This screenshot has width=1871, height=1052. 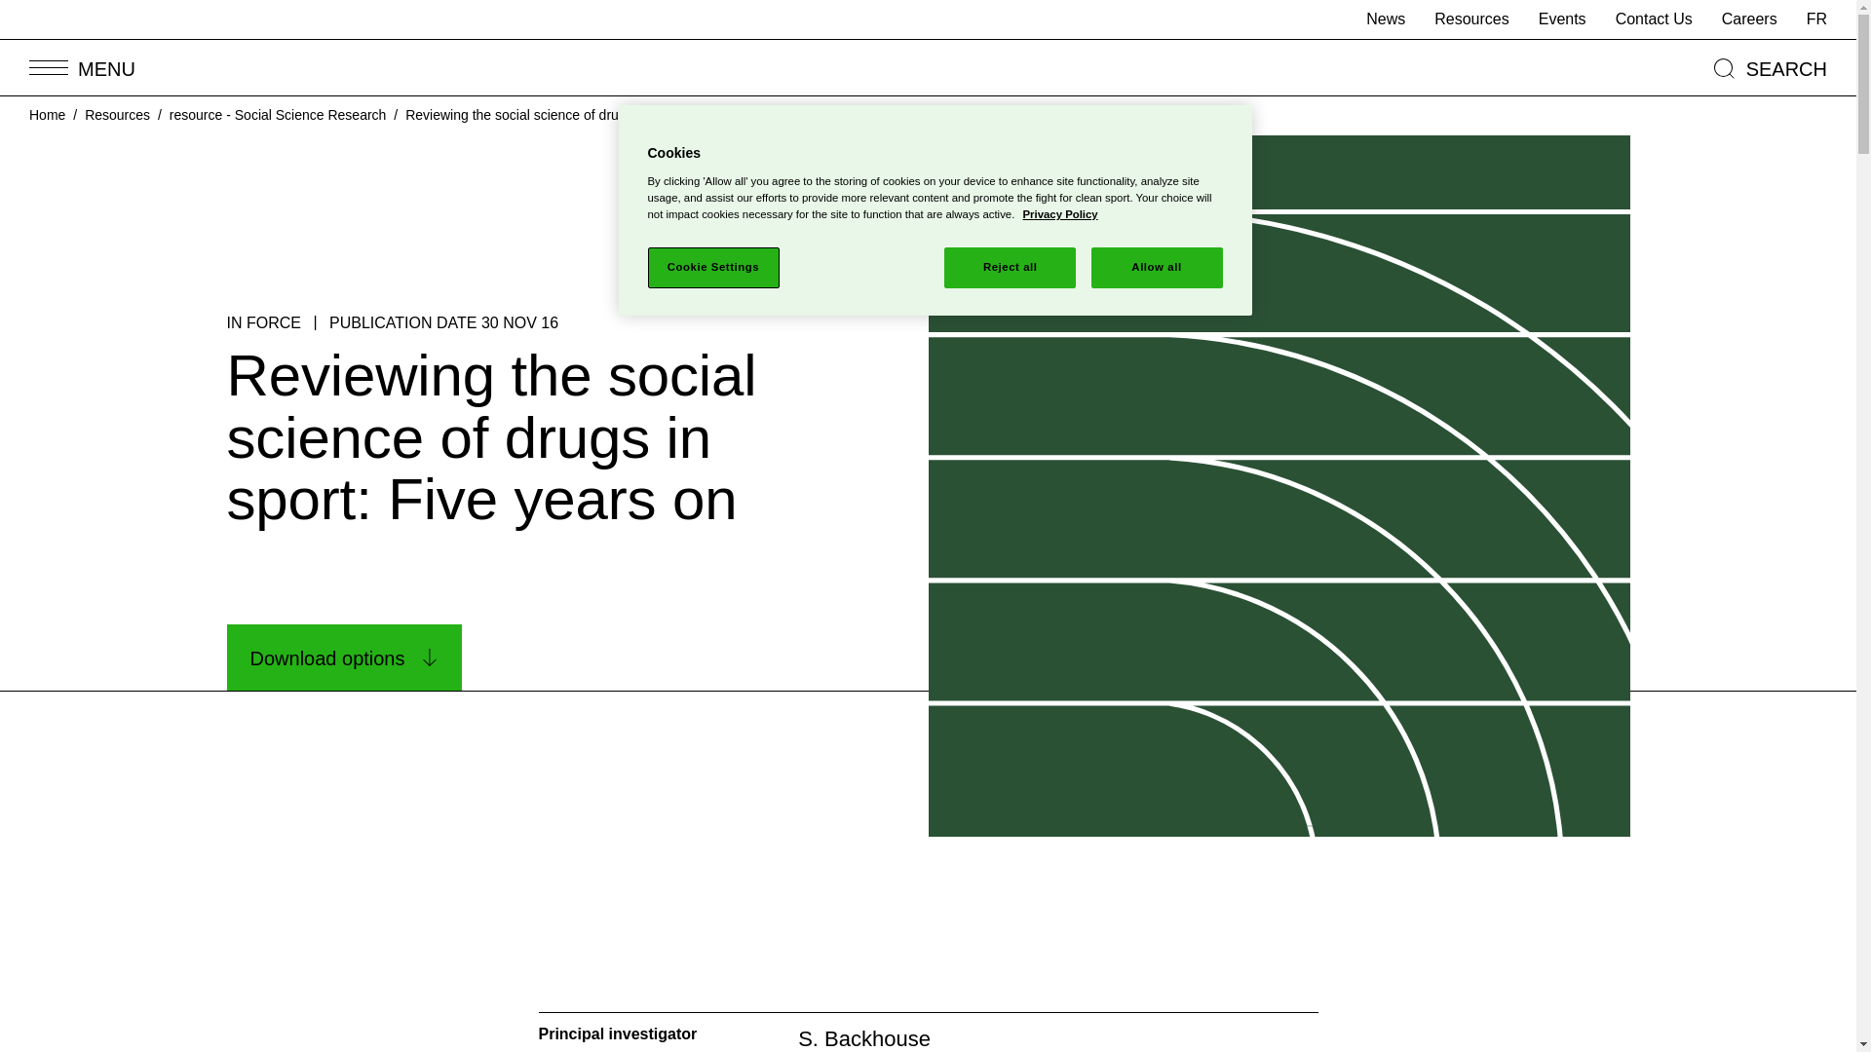 What do you see at coordinates (1471, 19) in the screenshot?
I see `Resources` at bounding box center [1471, 19].